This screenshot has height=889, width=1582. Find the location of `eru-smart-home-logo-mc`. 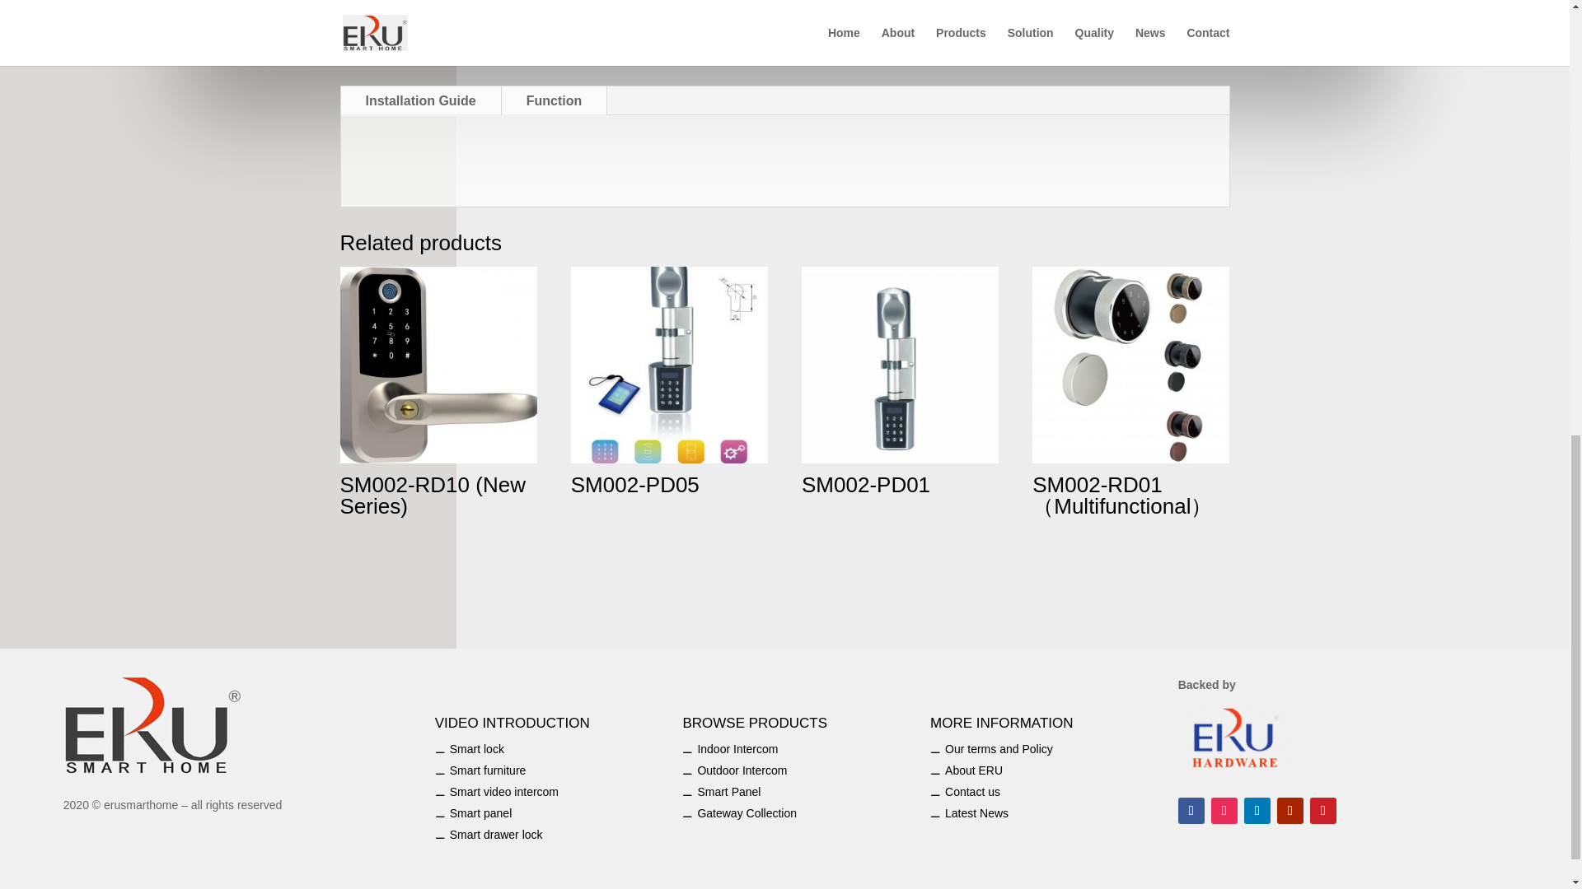

eru-smart-home-logo-mc is located at coordinates (153, 724).